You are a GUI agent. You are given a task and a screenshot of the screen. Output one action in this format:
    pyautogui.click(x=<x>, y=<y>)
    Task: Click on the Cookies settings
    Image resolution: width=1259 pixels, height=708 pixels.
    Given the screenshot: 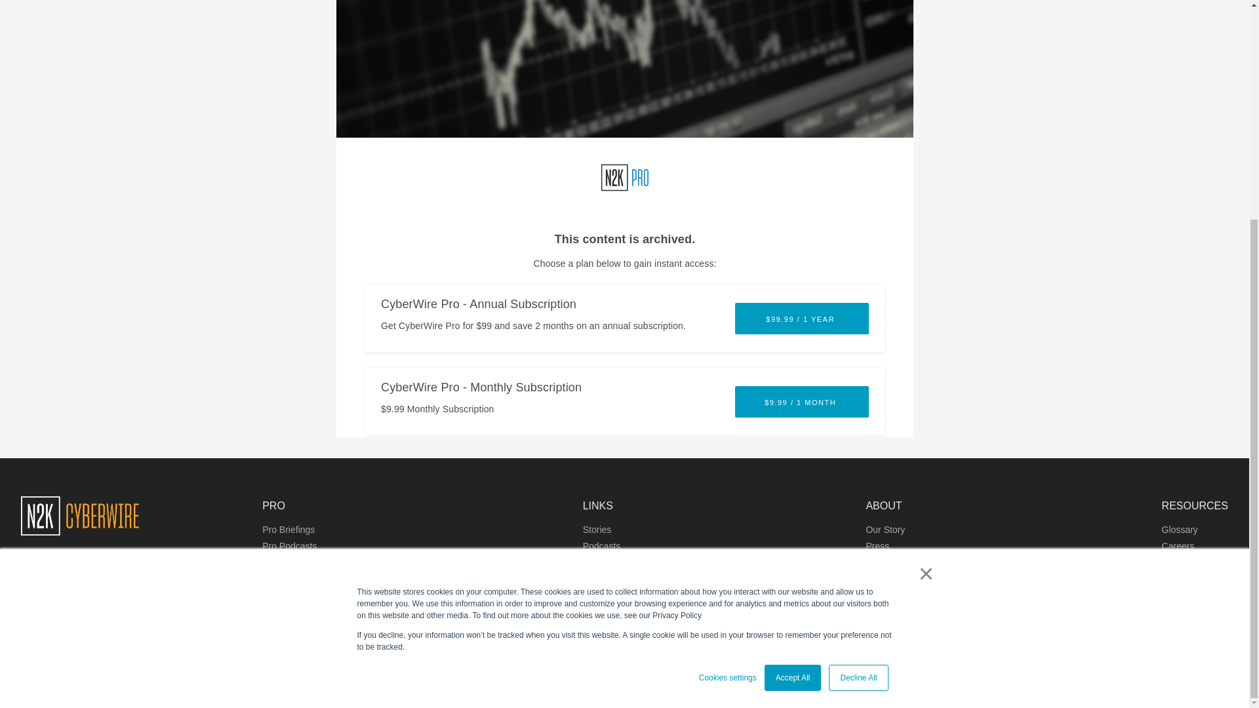 What is the action you would take?
    pyautogui.click(x=727, y=367)
    